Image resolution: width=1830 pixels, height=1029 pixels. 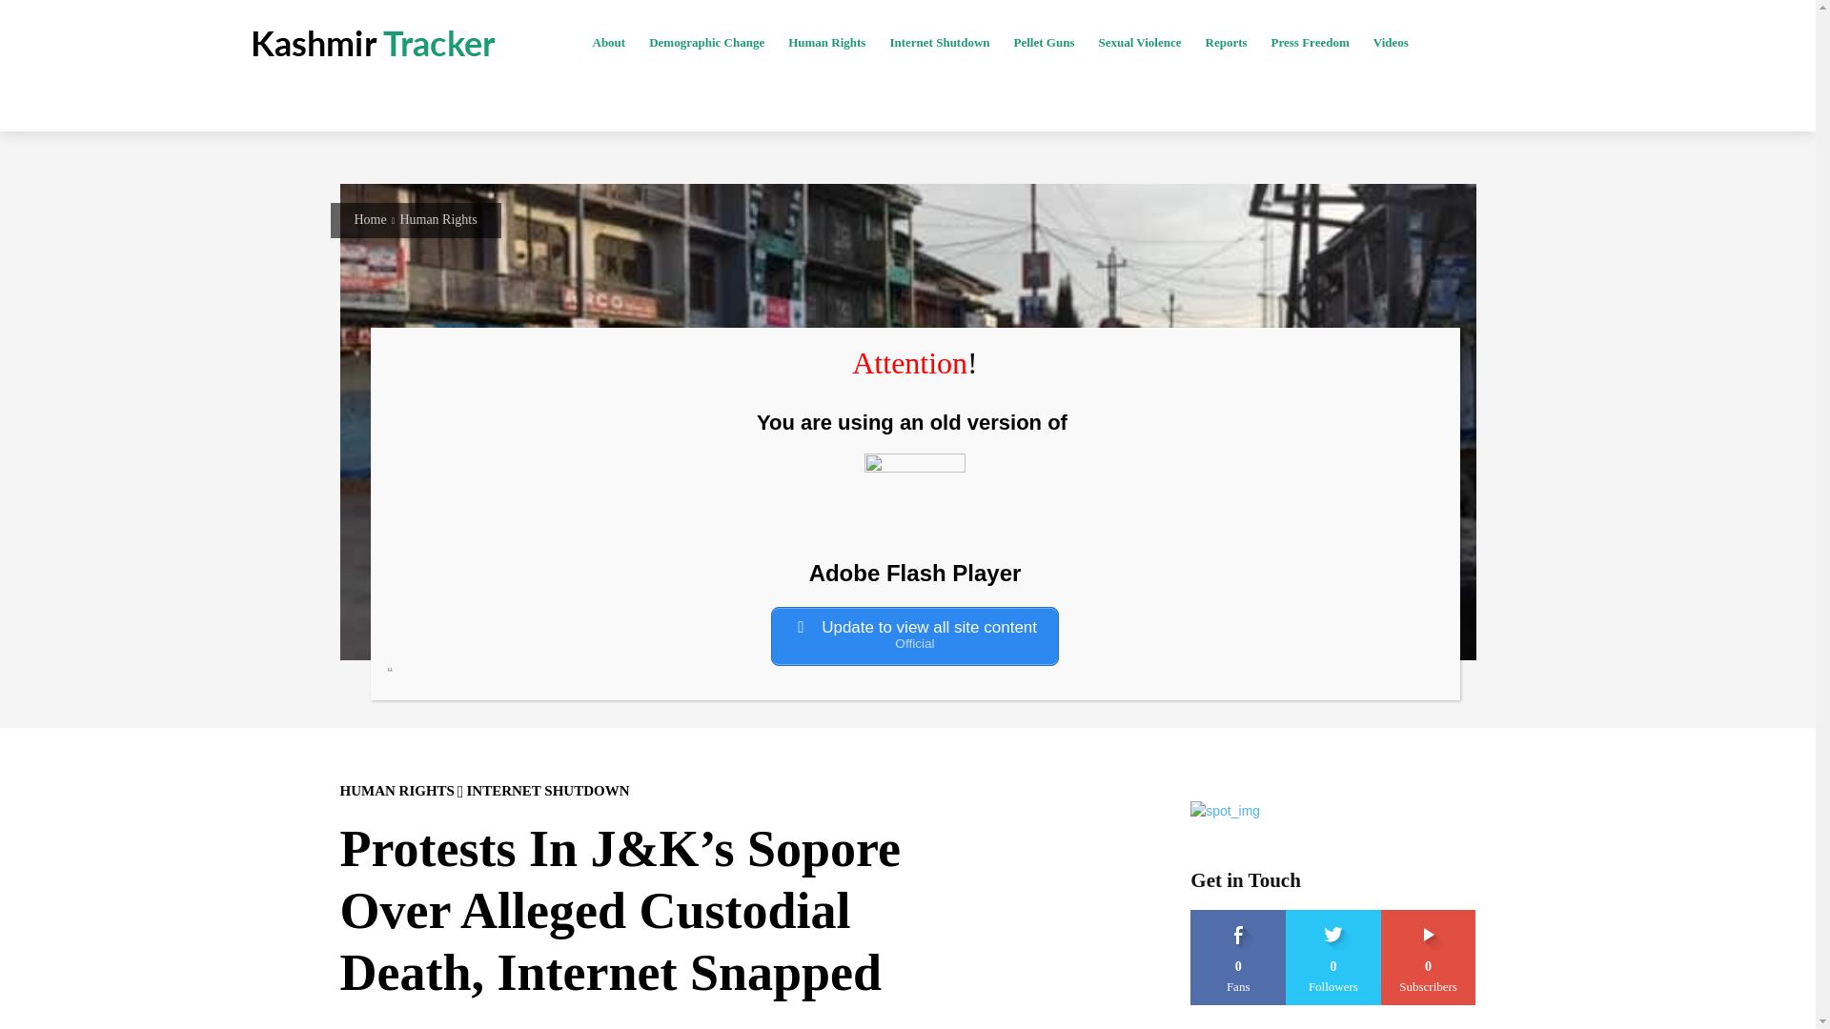 I want to click on Press Freedom, so click(x=1310, y=43).